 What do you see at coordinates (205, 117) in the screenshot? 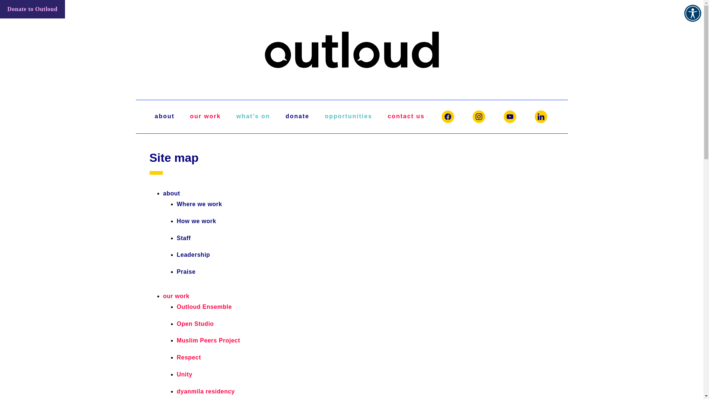
I see `our work` at bounding box center [205, 117].